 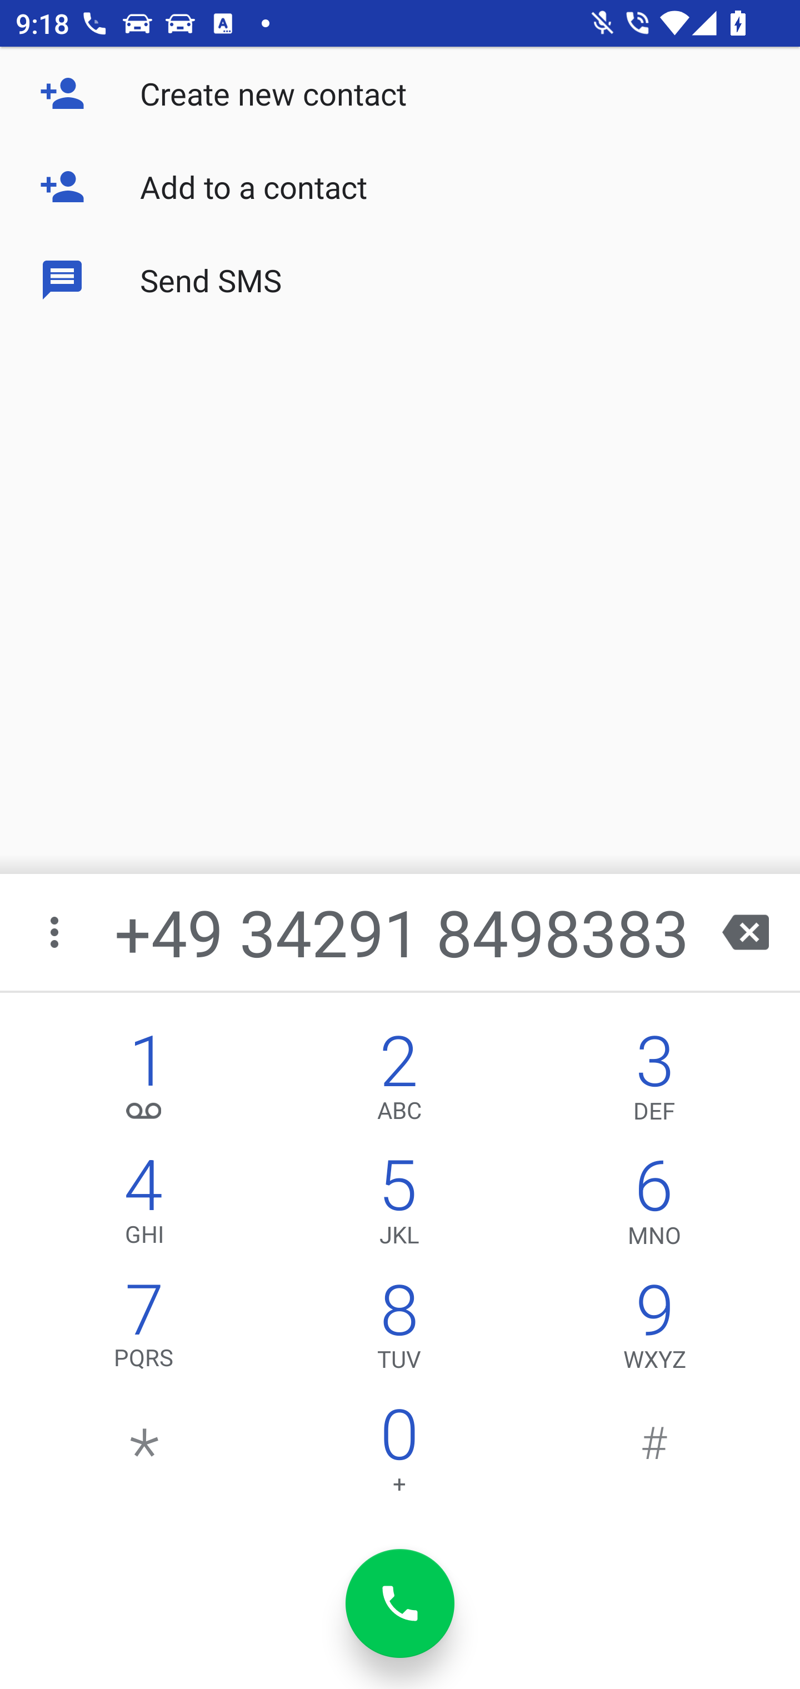 I want to click on Create new contact, so click(x=400, y=93).